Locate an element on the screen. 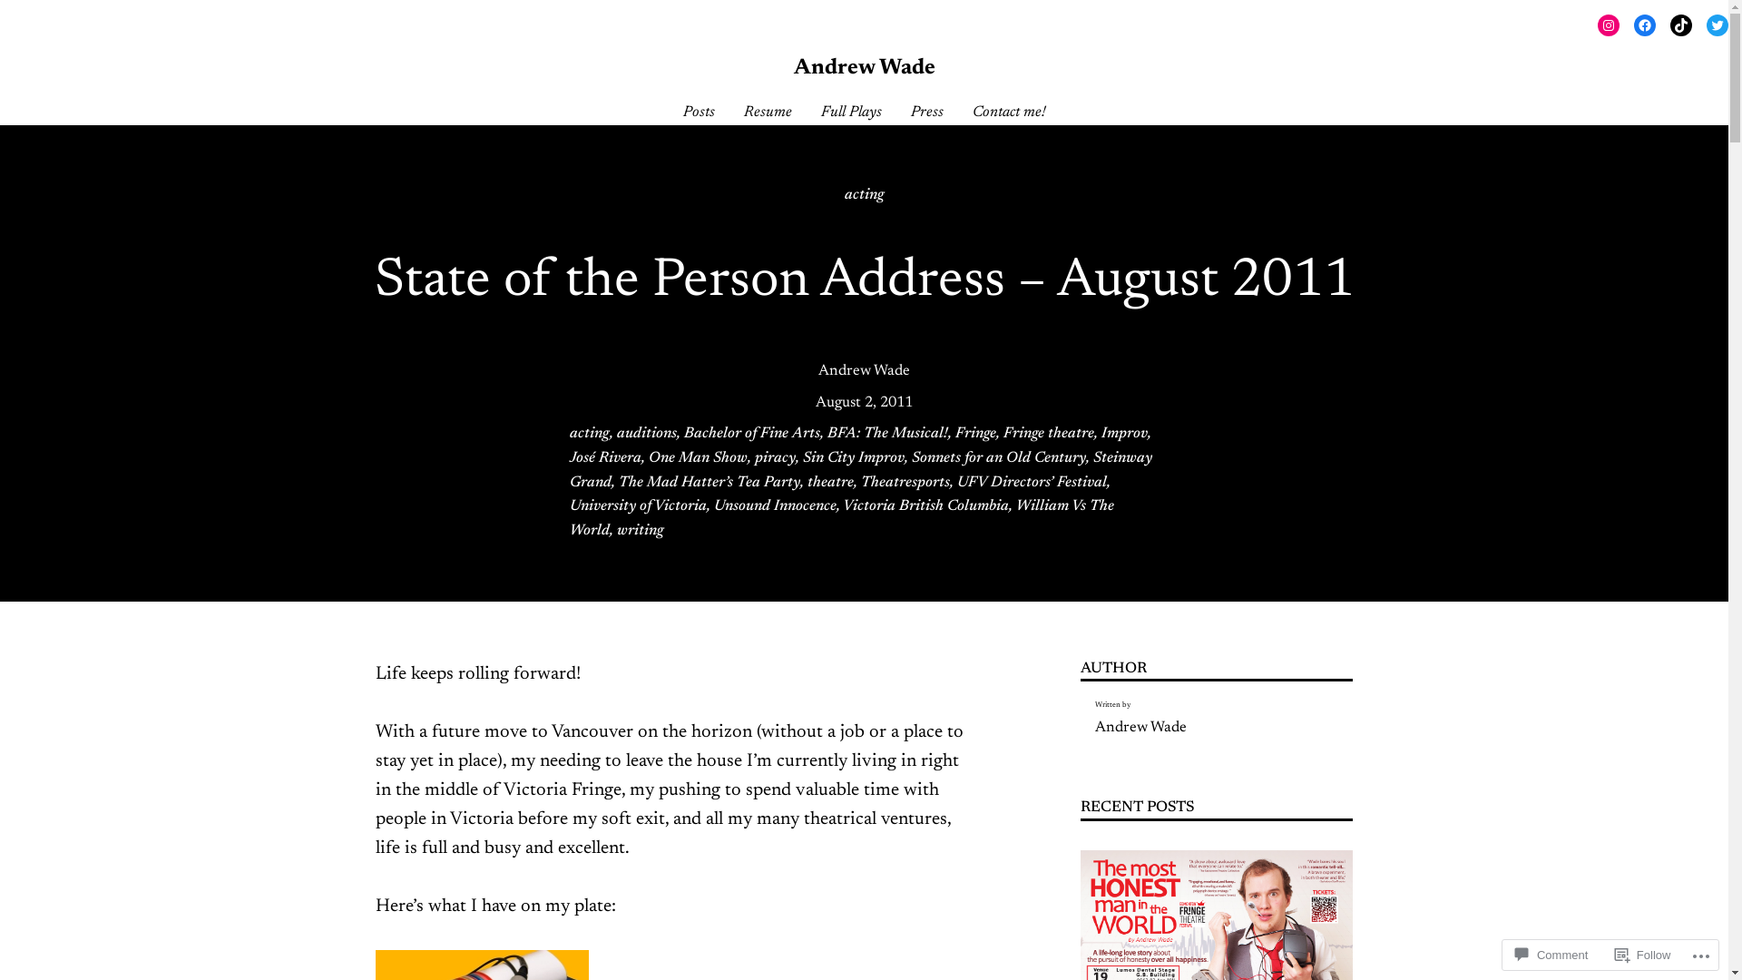  William Vs The World is located at coordinates (842, 519).